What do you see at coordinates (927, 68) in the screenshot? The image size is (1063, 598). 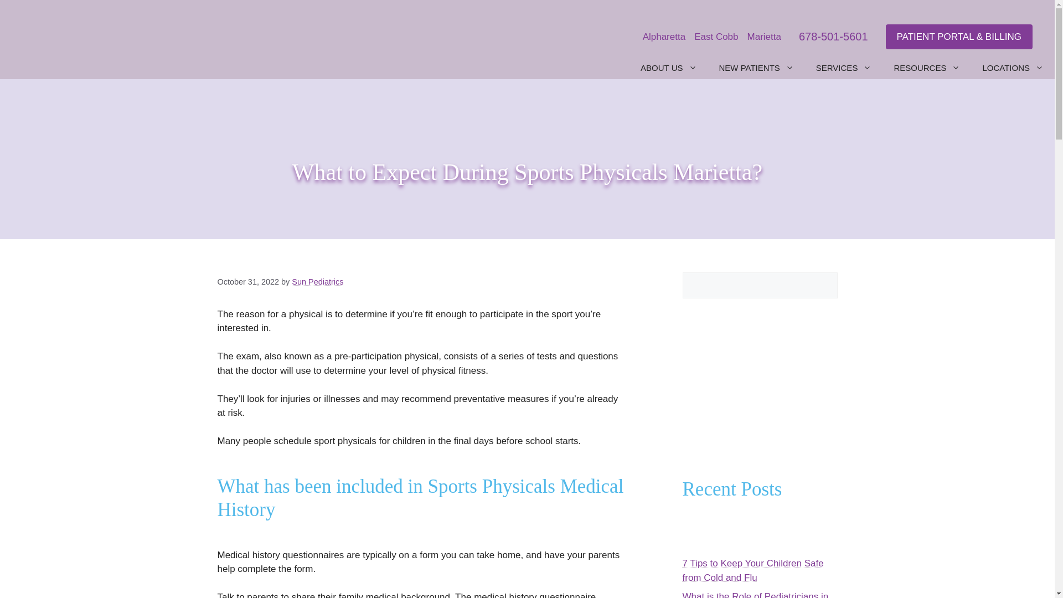 I see `RESOURCES` at bounding box center [927, 68].